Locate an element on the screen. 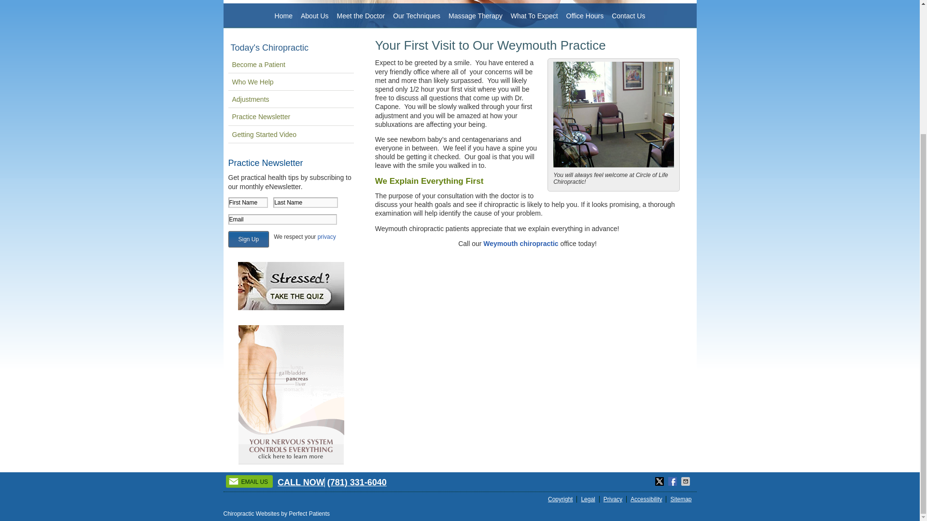  Contact Us is located at coordinates (629, 16).